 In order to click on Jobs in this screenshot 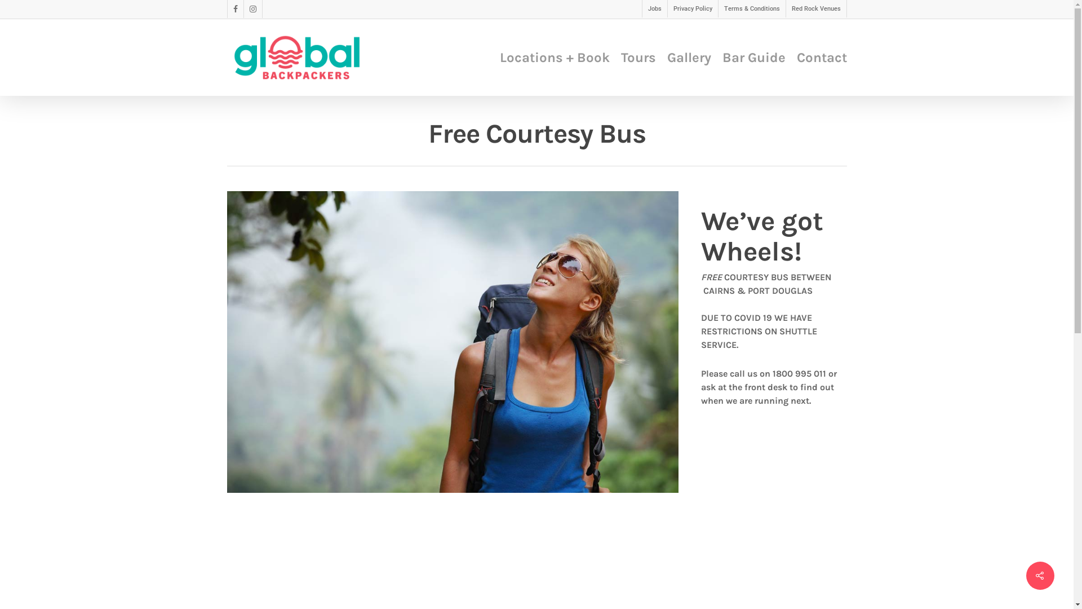, I will do `click(654, 9)`.